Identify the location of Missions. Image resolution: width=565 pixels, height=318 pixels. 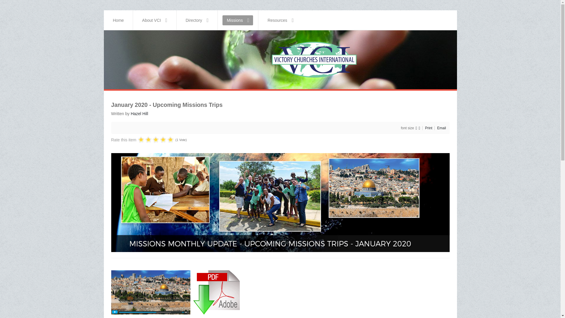
(238, 20).